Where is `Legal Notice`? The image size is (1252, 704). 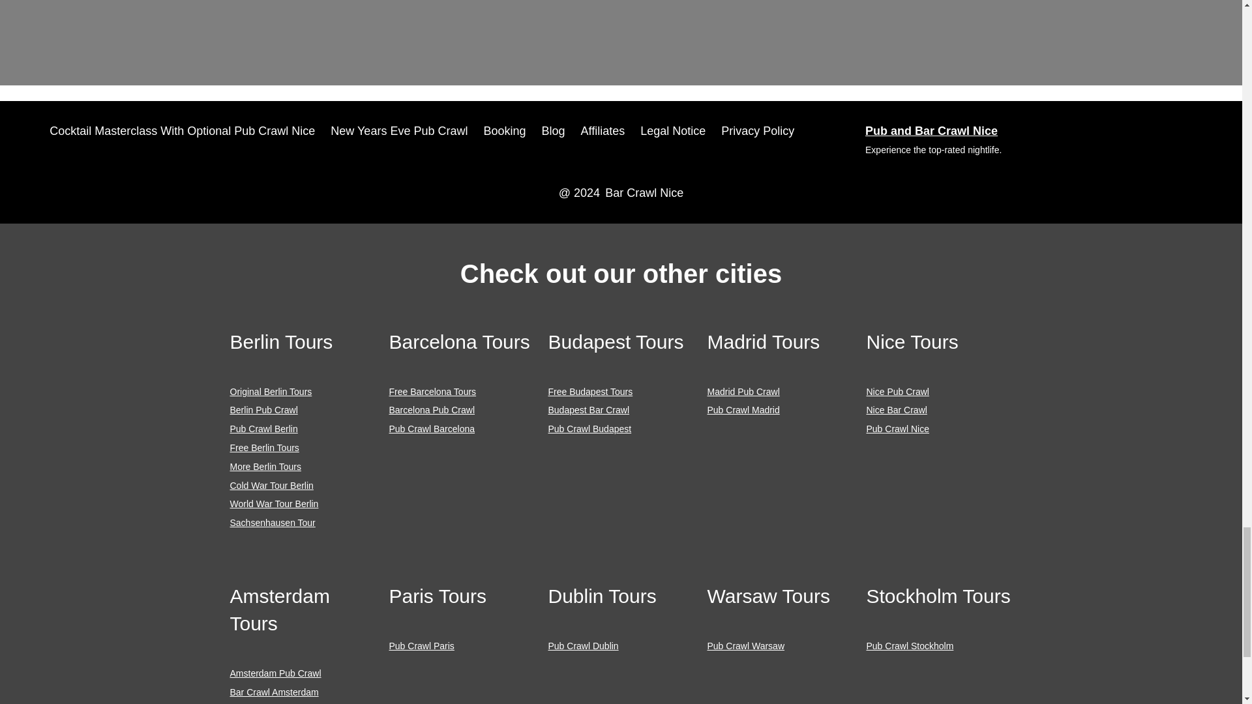 Legal Notice is located at coordinates (673, 131).